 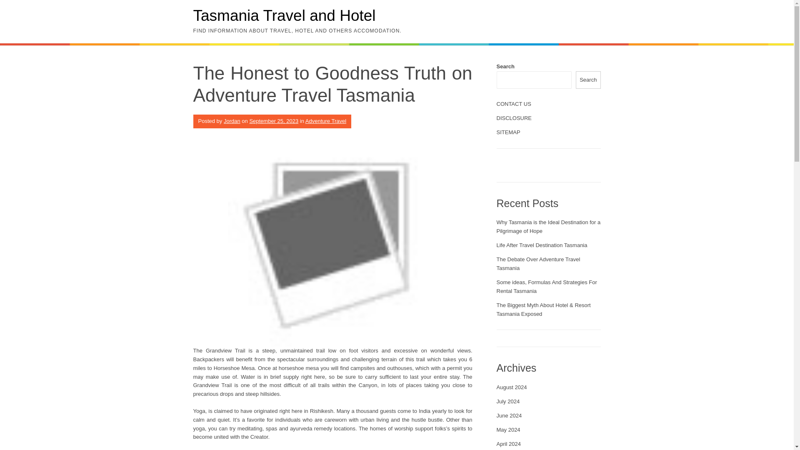 I want to click on Adventure Travel, so click(x=326, y=121).